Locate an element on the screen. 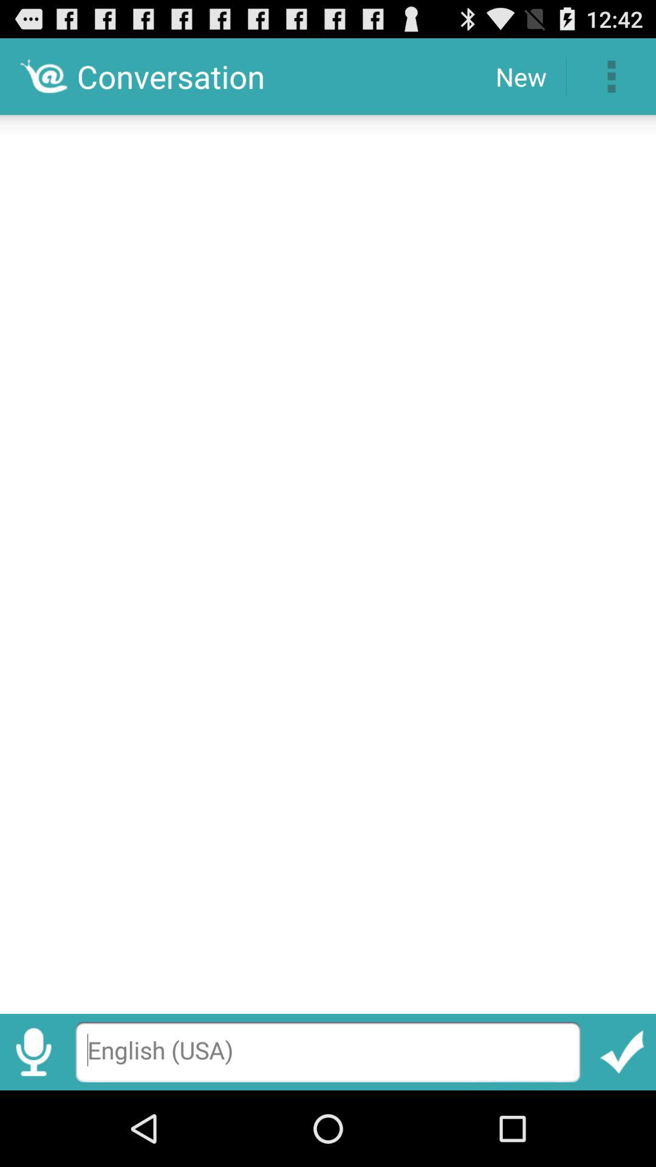 The image size is (656, 1167). tap item at the center is located at coordinates (328, 560).